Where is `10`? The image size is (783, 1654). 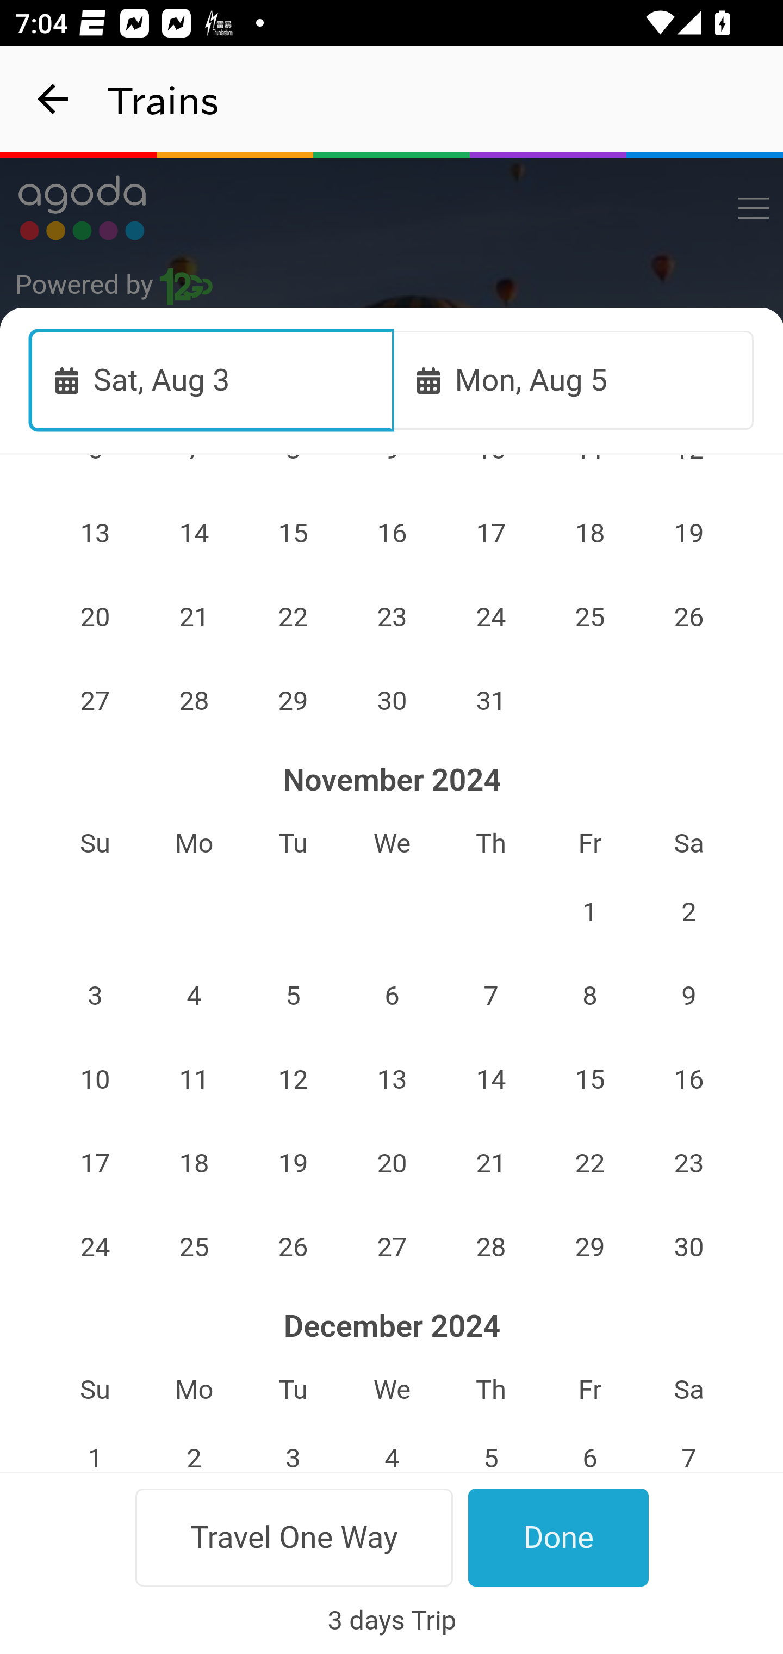 10 is located at coordinates (95, 1079).